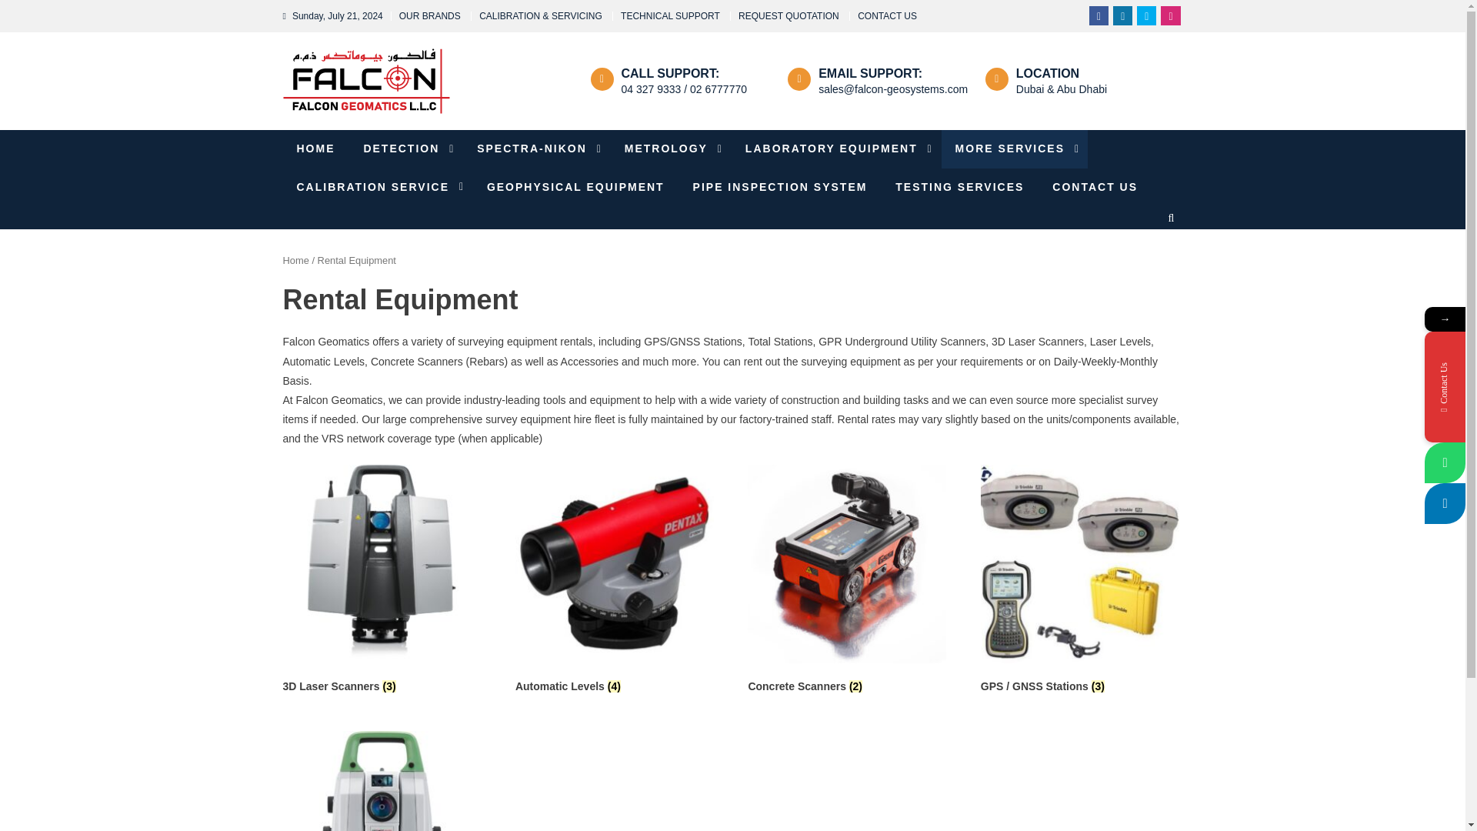 This screenshot has width=1477, height=831. What do you see at coordinates (670, 16) in the screenshot?
I see `TECHNICAL SUPPORT` at bounding box center [670, 16].